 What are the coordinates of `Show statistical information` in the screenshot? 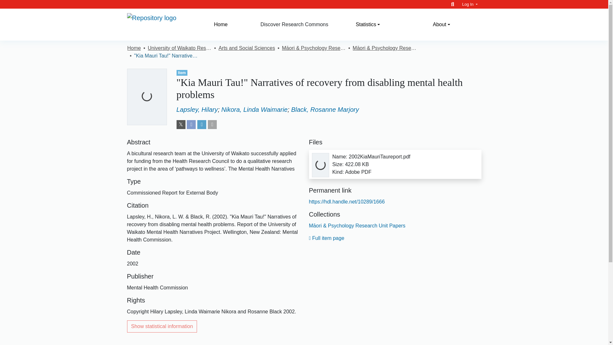 It's located at (162, 326).